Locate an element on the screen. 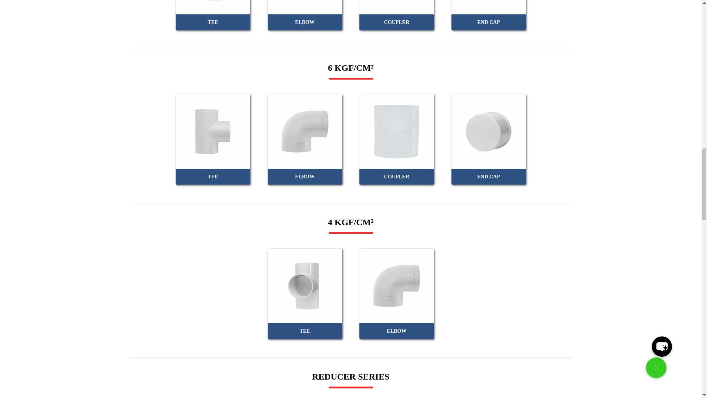  Elbow 10 kgf is located at coordinates (305, 7).